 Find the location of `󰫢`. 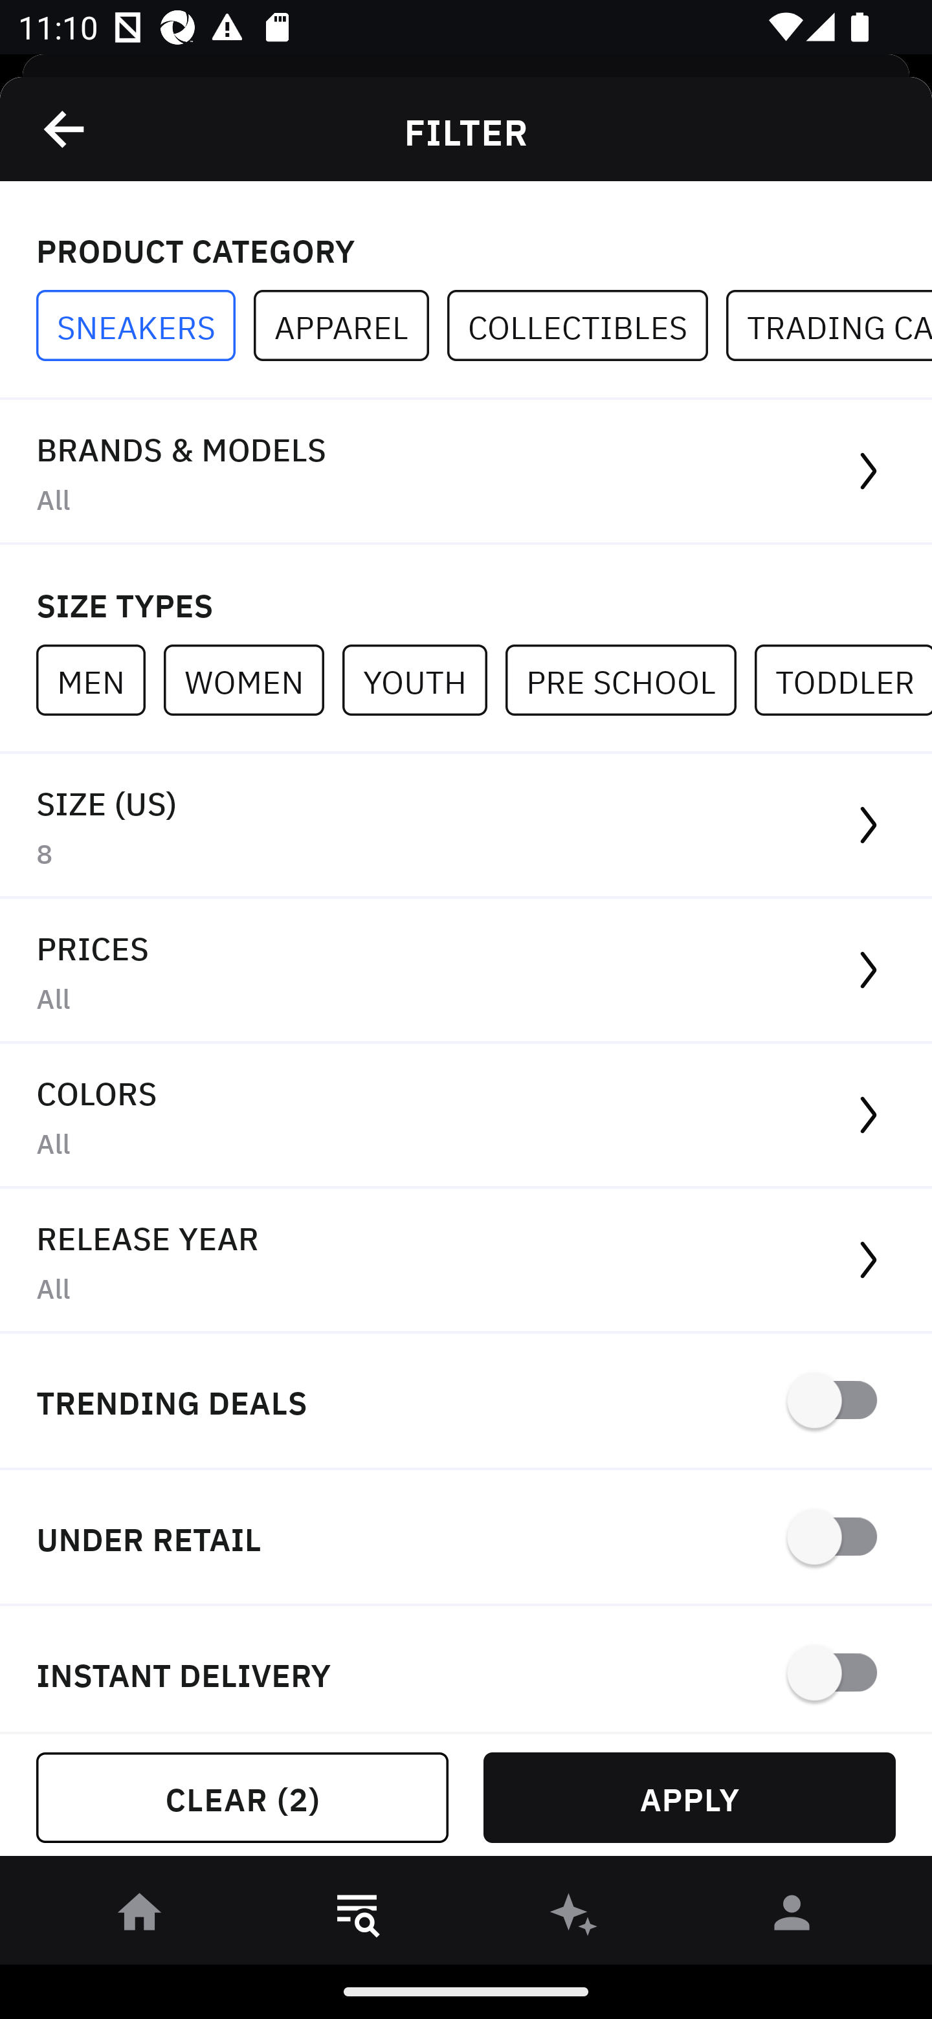

󰫢 is located at coordinates (575, 1917).